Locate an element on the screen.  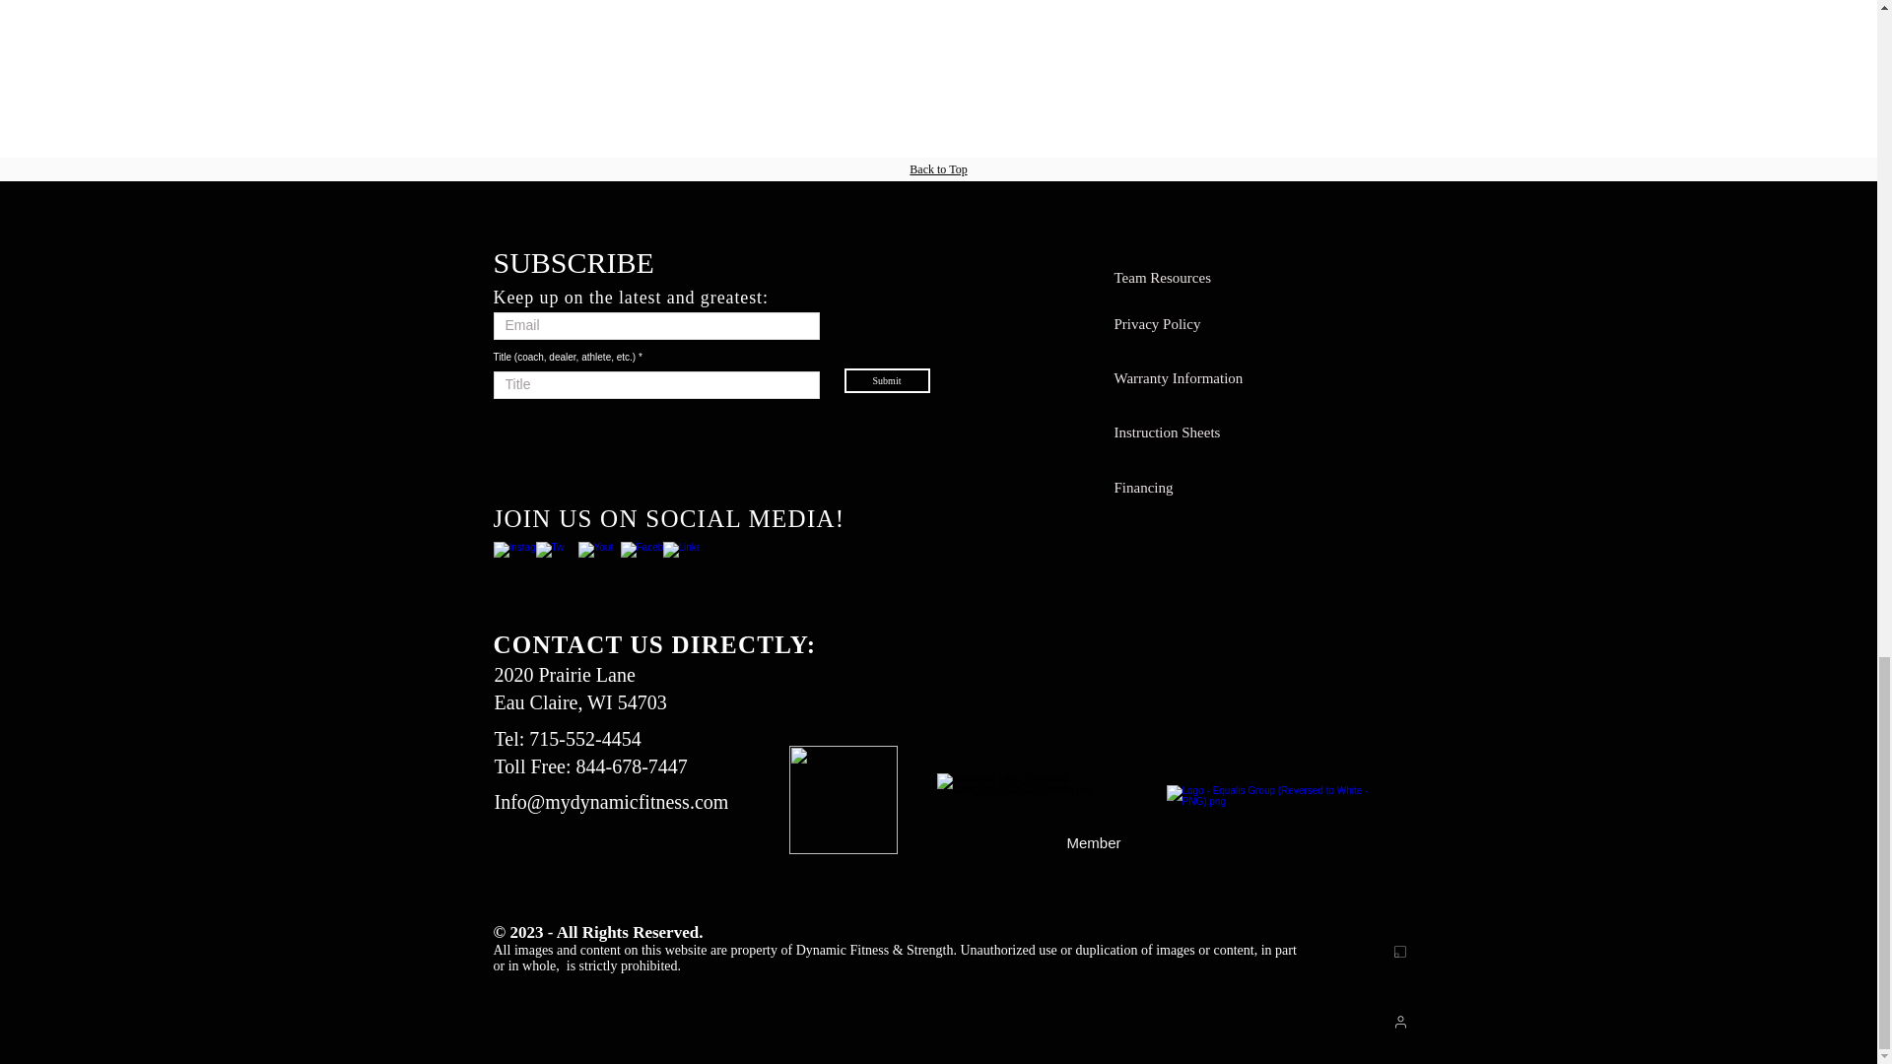
gsa-logo-png-transparent.png is located at coordinates (843, 800).